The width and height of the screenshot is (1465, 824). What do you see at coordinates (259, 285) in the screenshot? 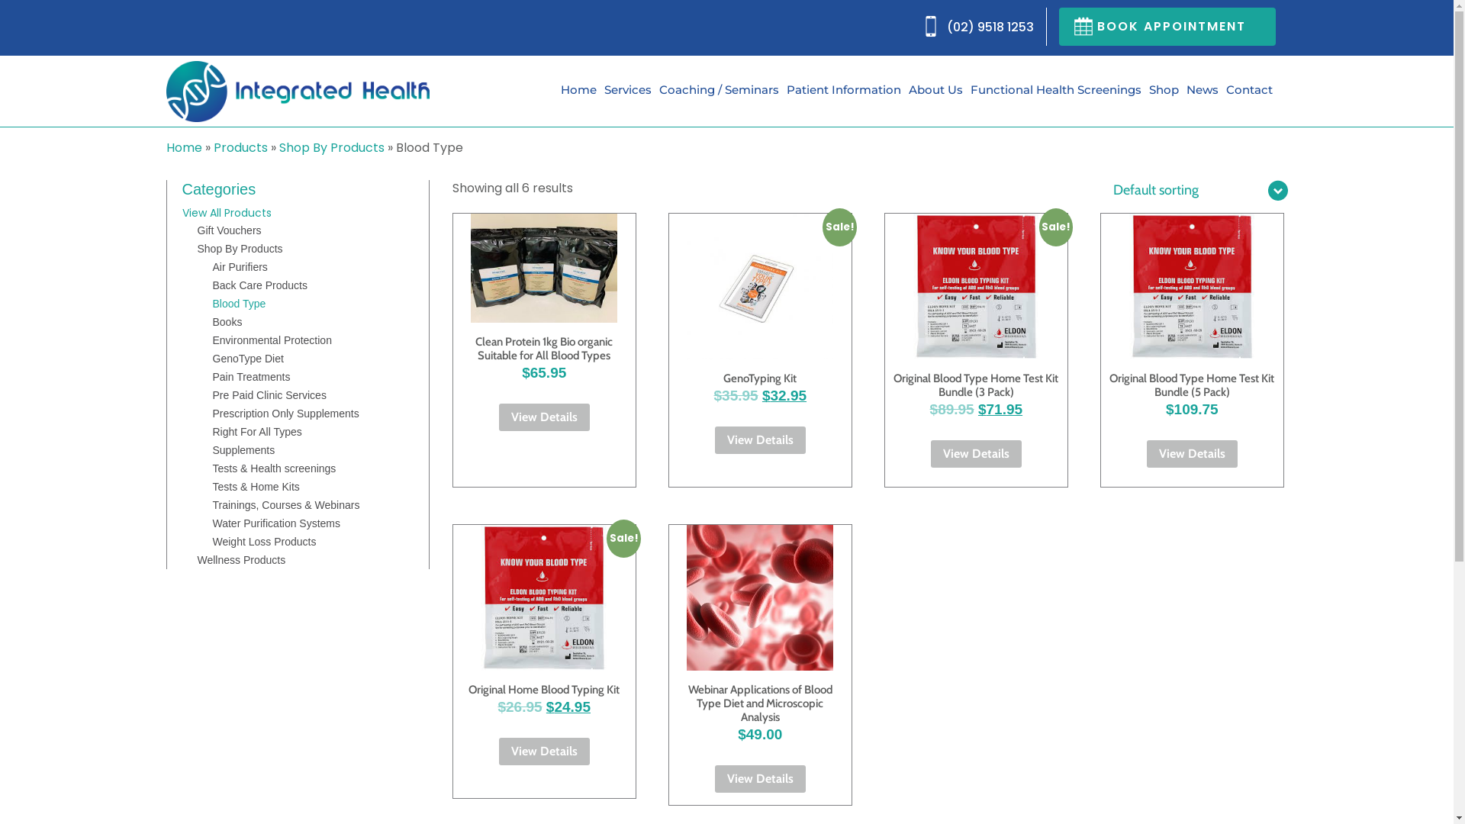
I see `Back Care Products` at bounding box center [259, 285].